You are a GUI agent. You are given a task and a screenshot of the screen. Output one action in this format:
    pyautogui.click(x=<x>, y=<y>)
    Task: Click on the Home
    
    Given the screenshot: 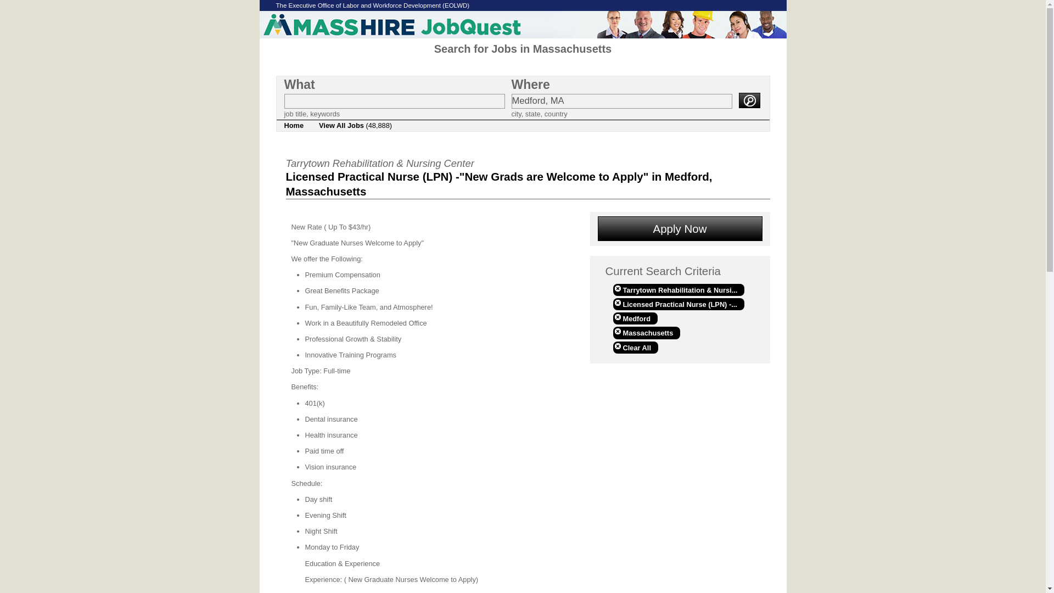 What is the action you would take?
    pyautogui.click(x=294, y=125)
    